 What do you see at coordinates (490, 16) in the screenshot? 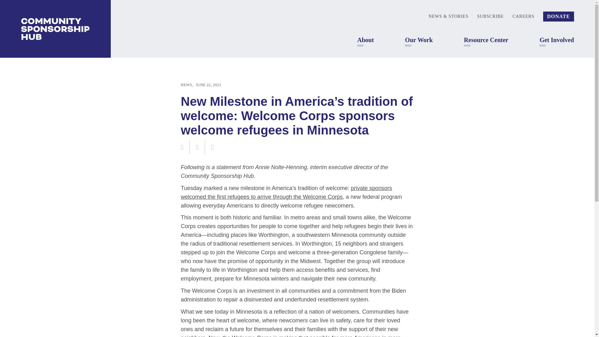
I see `SUBSCRIBE` at bounding box center [490, 16].